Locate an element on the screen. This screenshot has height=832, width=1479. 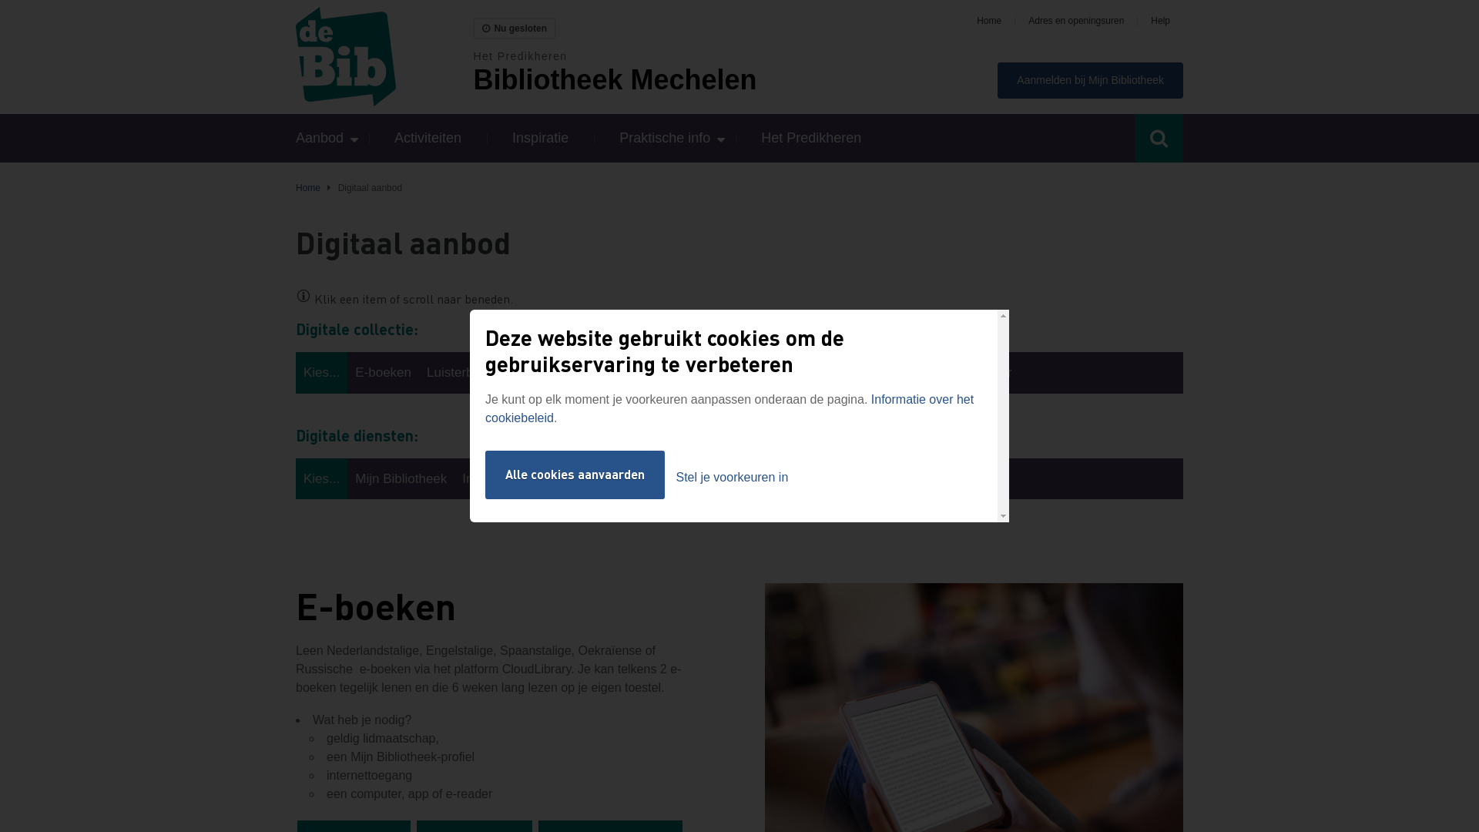
Kies... is located at coordinates (322, 479).